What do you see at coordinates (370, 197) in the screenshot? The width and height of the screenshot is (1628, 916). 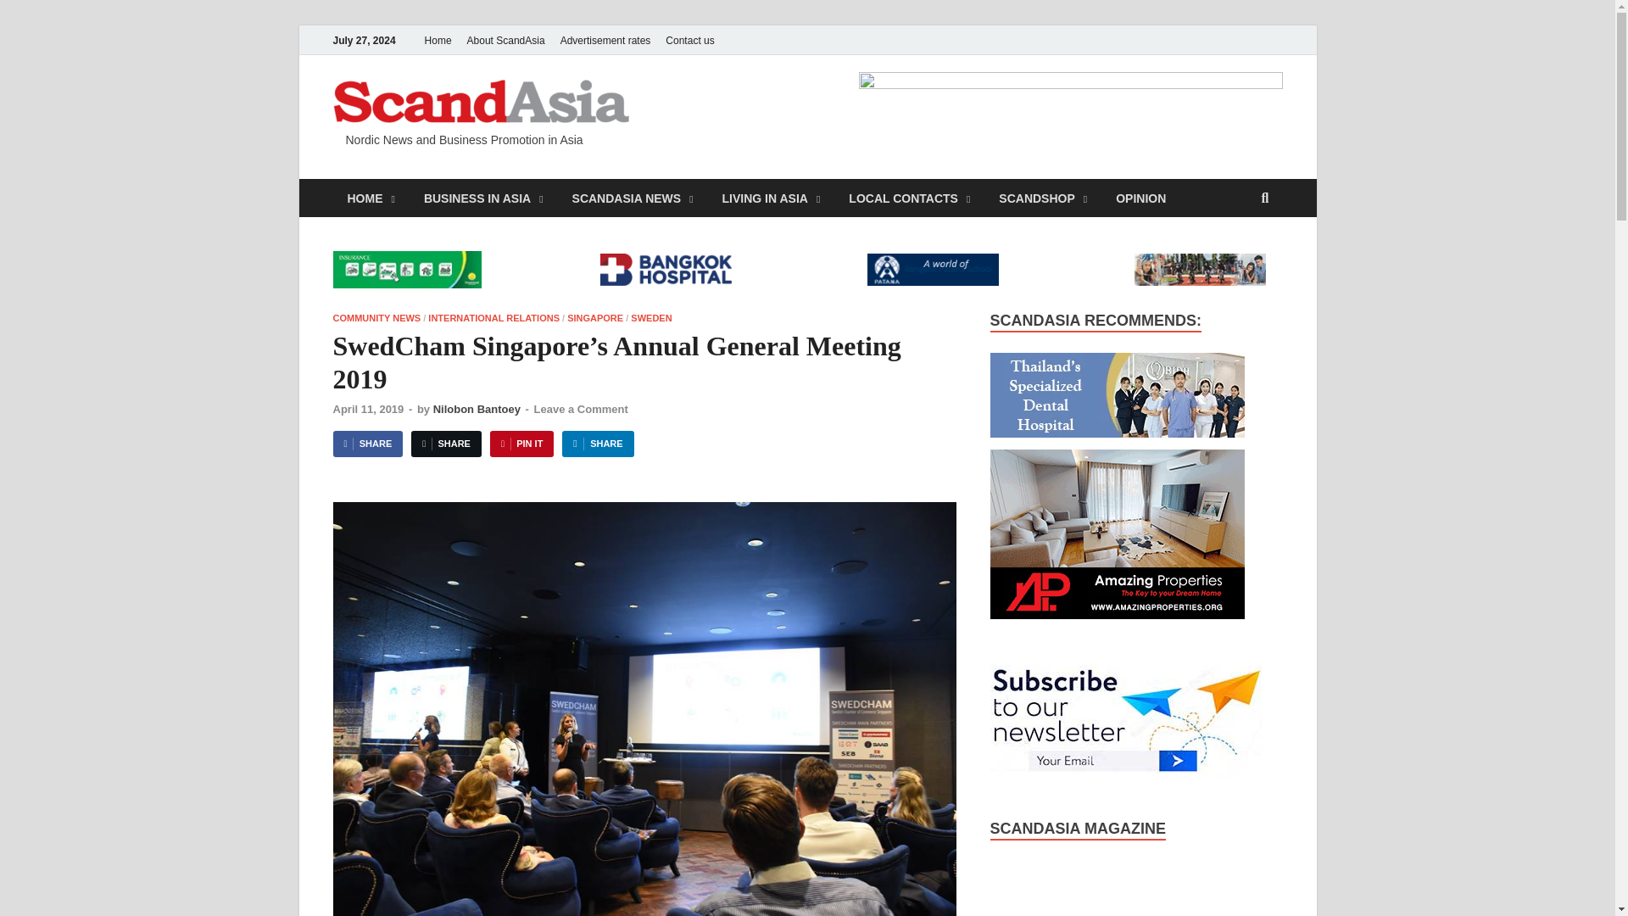 I see `HOME` at bounding box center [370, 197].